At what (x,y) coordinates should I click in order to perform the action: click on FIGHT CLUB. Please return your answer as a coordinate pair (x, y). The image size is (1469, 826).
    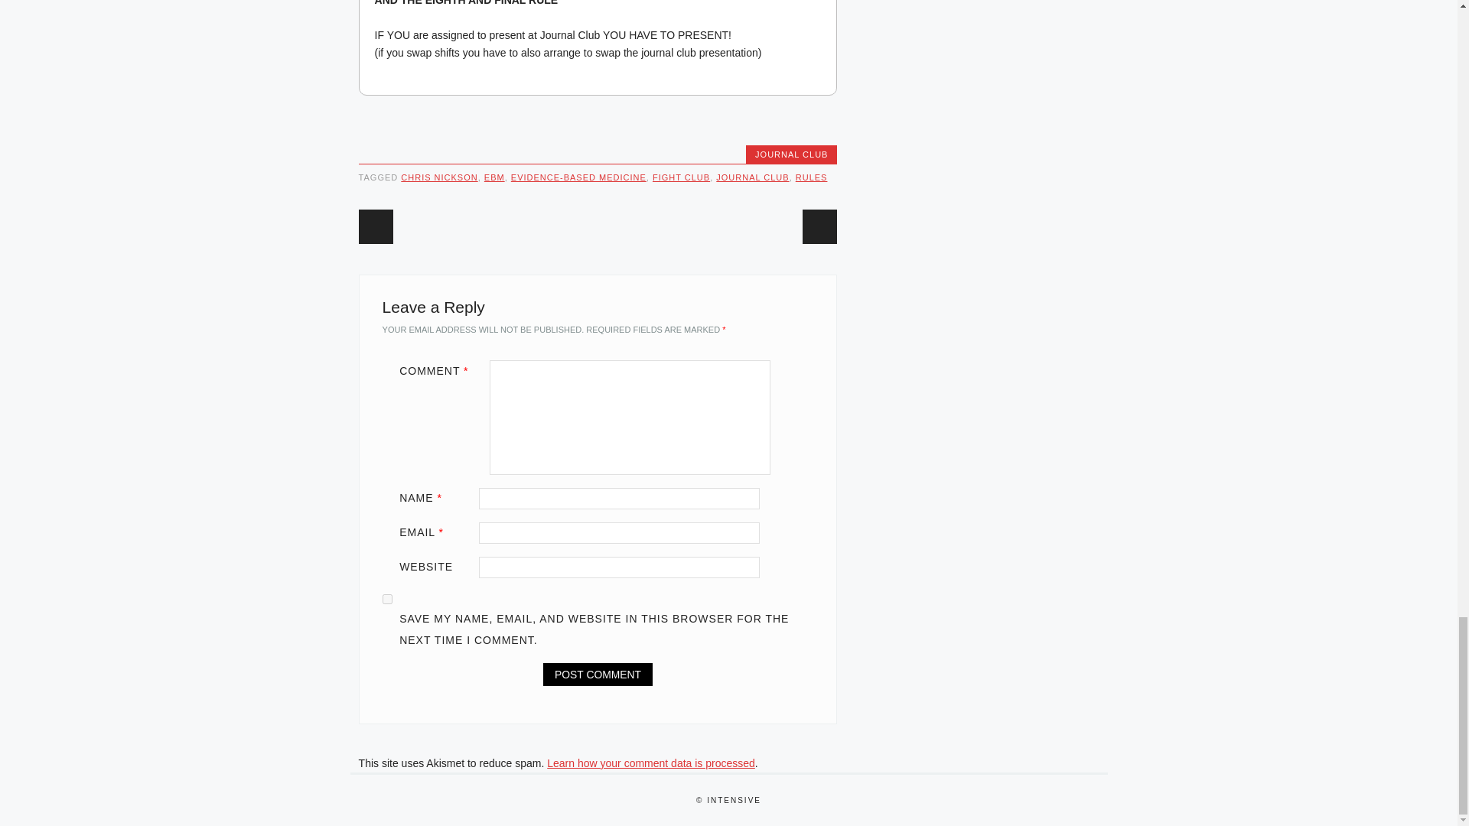
    Looking at the image, I should click on (681, 177).